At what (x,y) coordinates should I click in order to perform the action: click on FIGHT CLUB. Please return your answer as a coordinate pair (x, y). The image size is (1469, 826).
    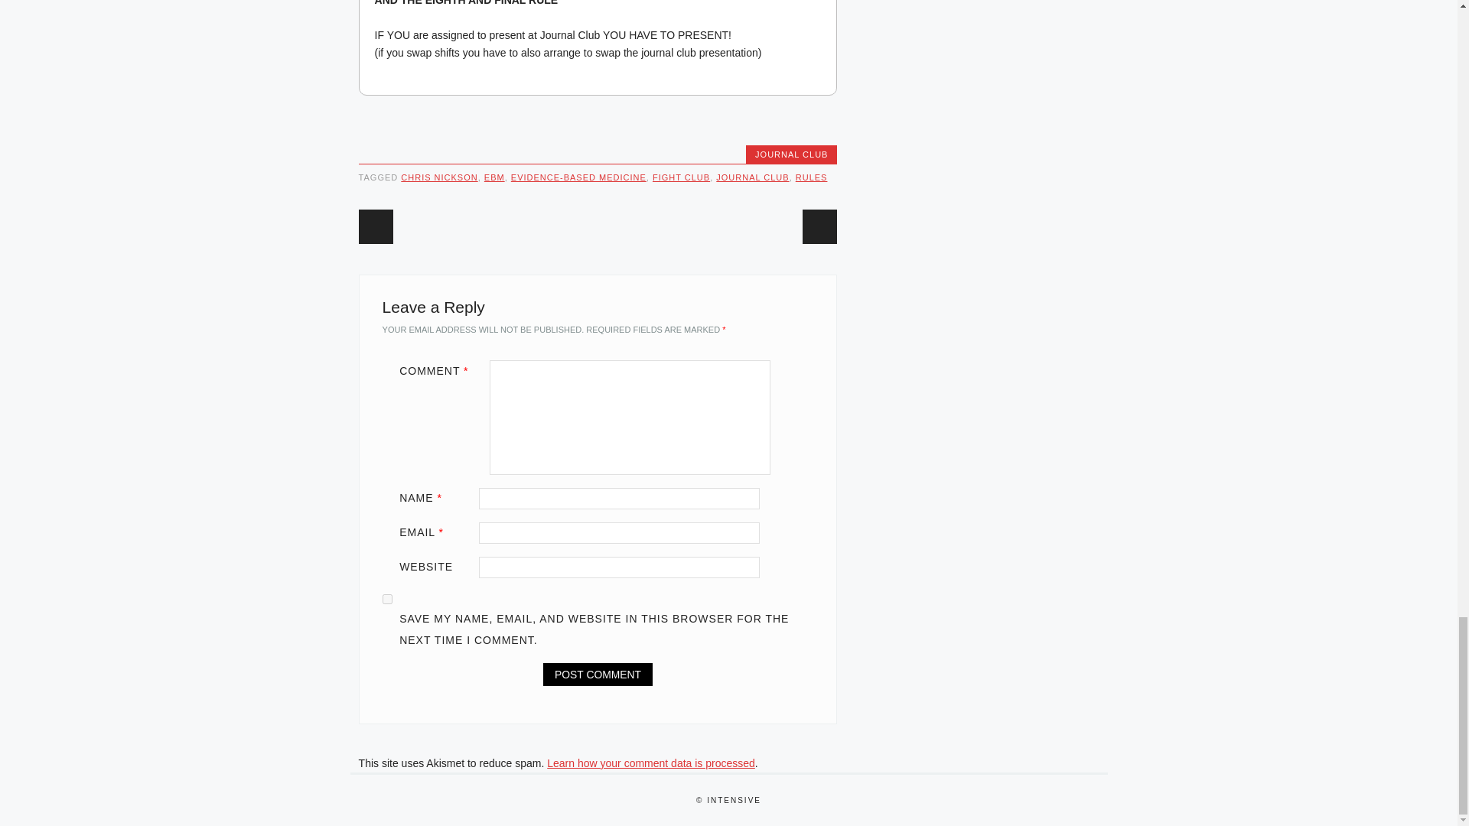
    Looking at the image, I should click on (681, 177).